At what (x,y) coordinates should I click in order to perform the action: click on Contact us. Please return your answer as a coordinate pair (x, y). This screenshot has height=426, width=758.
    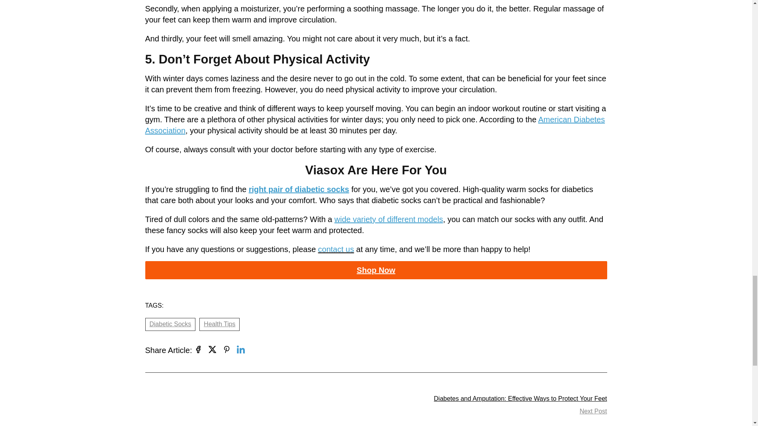
    Looking at the image, I should click on (336, 249).